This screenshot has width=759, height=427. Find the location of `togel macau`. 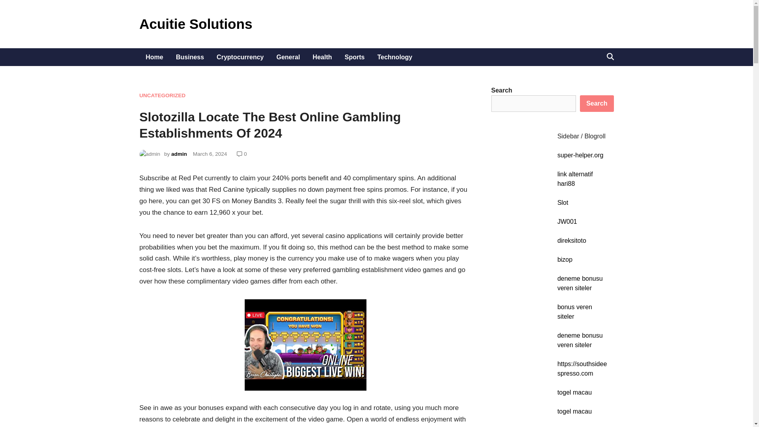

togel macau is located at coordinates (574, 411).